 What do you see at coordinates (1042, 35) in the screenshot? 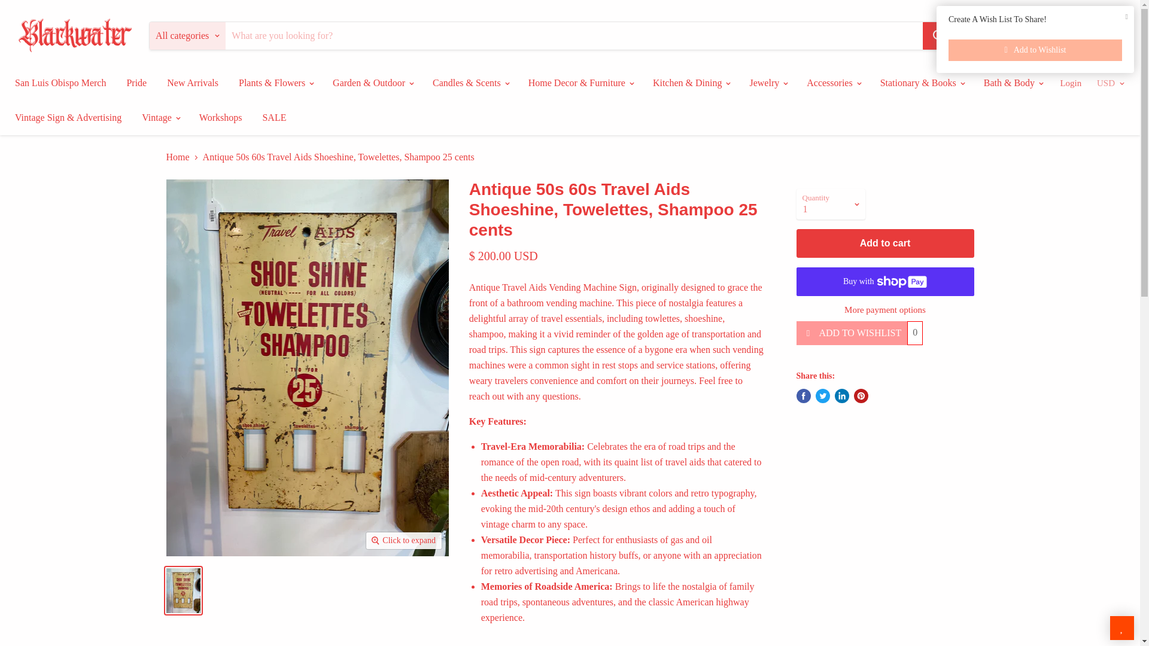
I see `SHOP NEW ARRIVALS` at bounding box center [1042, 35].